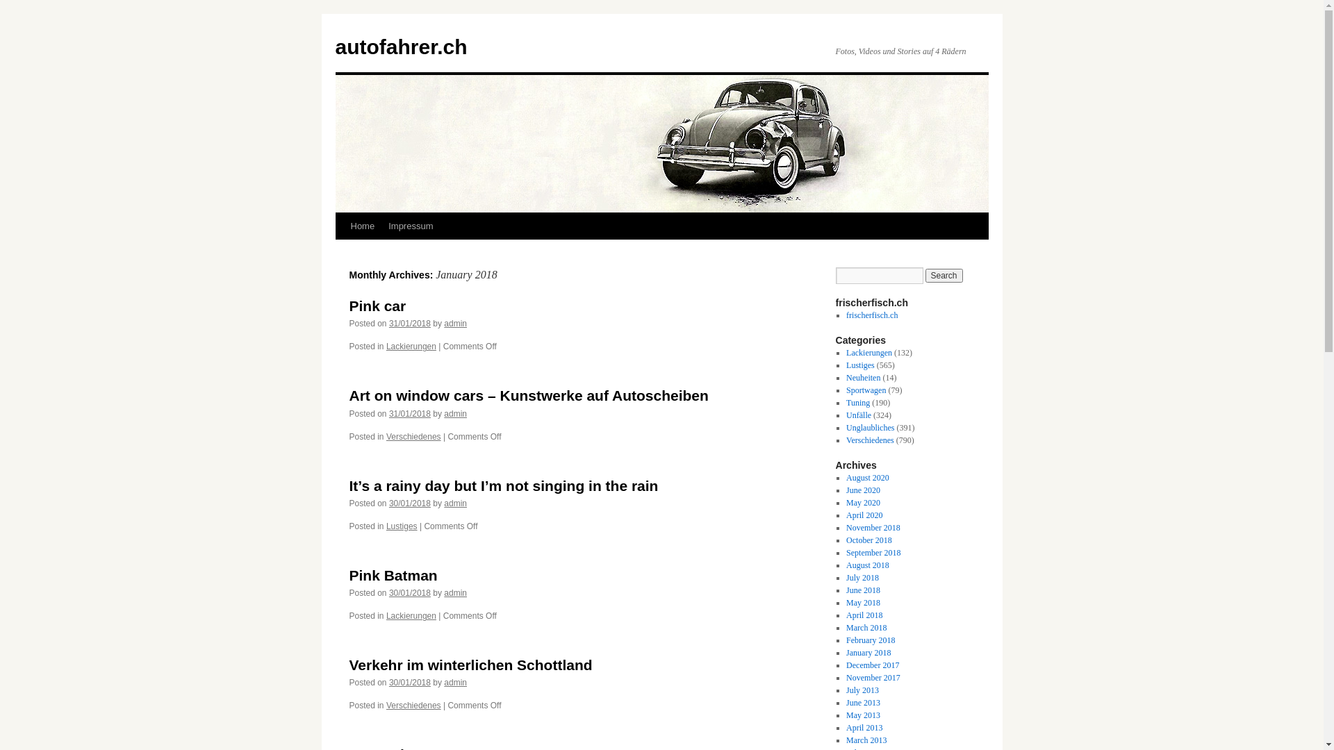  I want to click on admin, so click(456, 503).